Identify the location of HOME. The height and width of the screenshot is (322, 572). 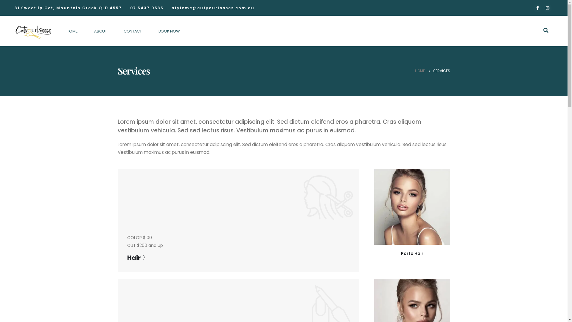
(419, 71).